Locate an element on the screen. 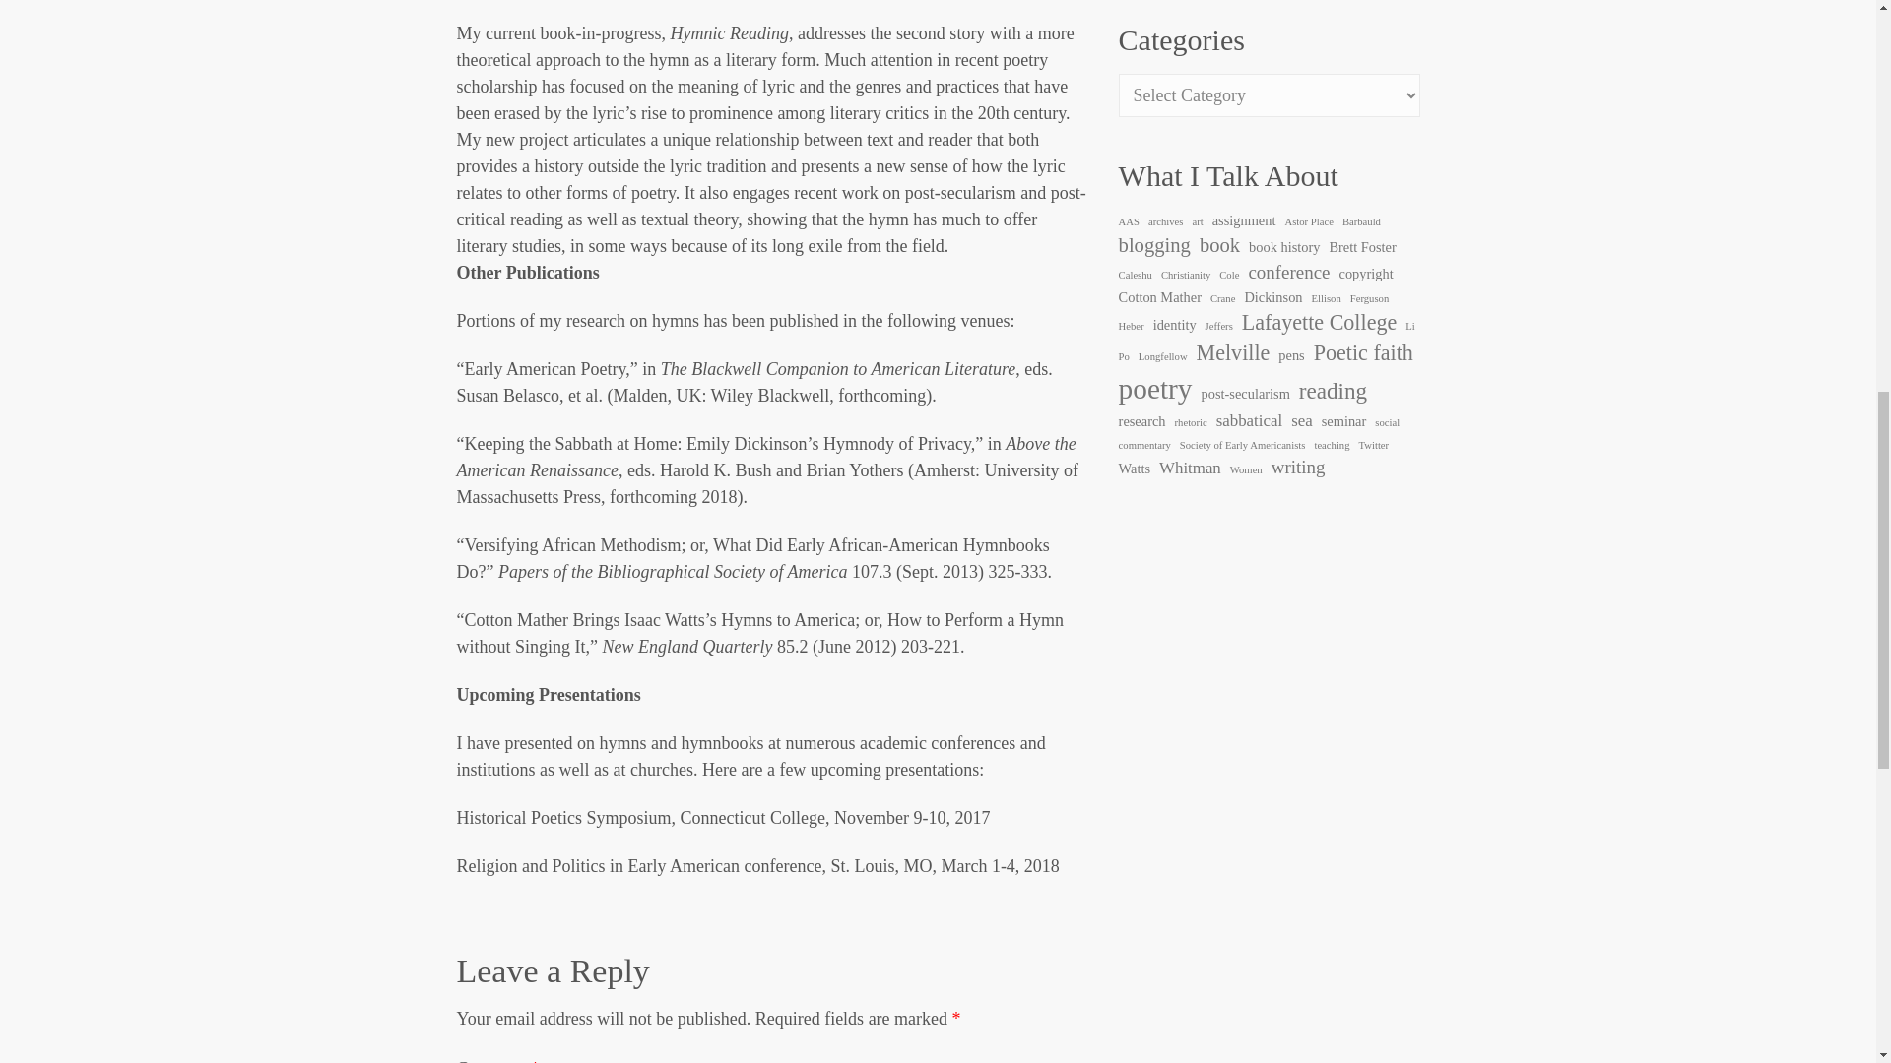  Christianity is located at coordinates (1185, 274).